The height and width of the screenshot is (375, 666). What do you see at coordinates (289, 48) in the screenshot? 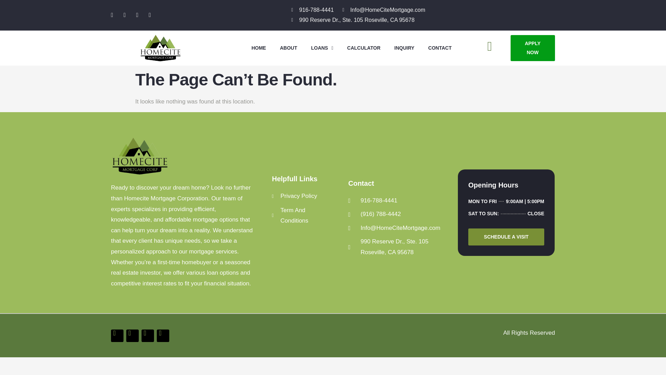
I see `Term And Conditions` at bounding box center [289, 48].